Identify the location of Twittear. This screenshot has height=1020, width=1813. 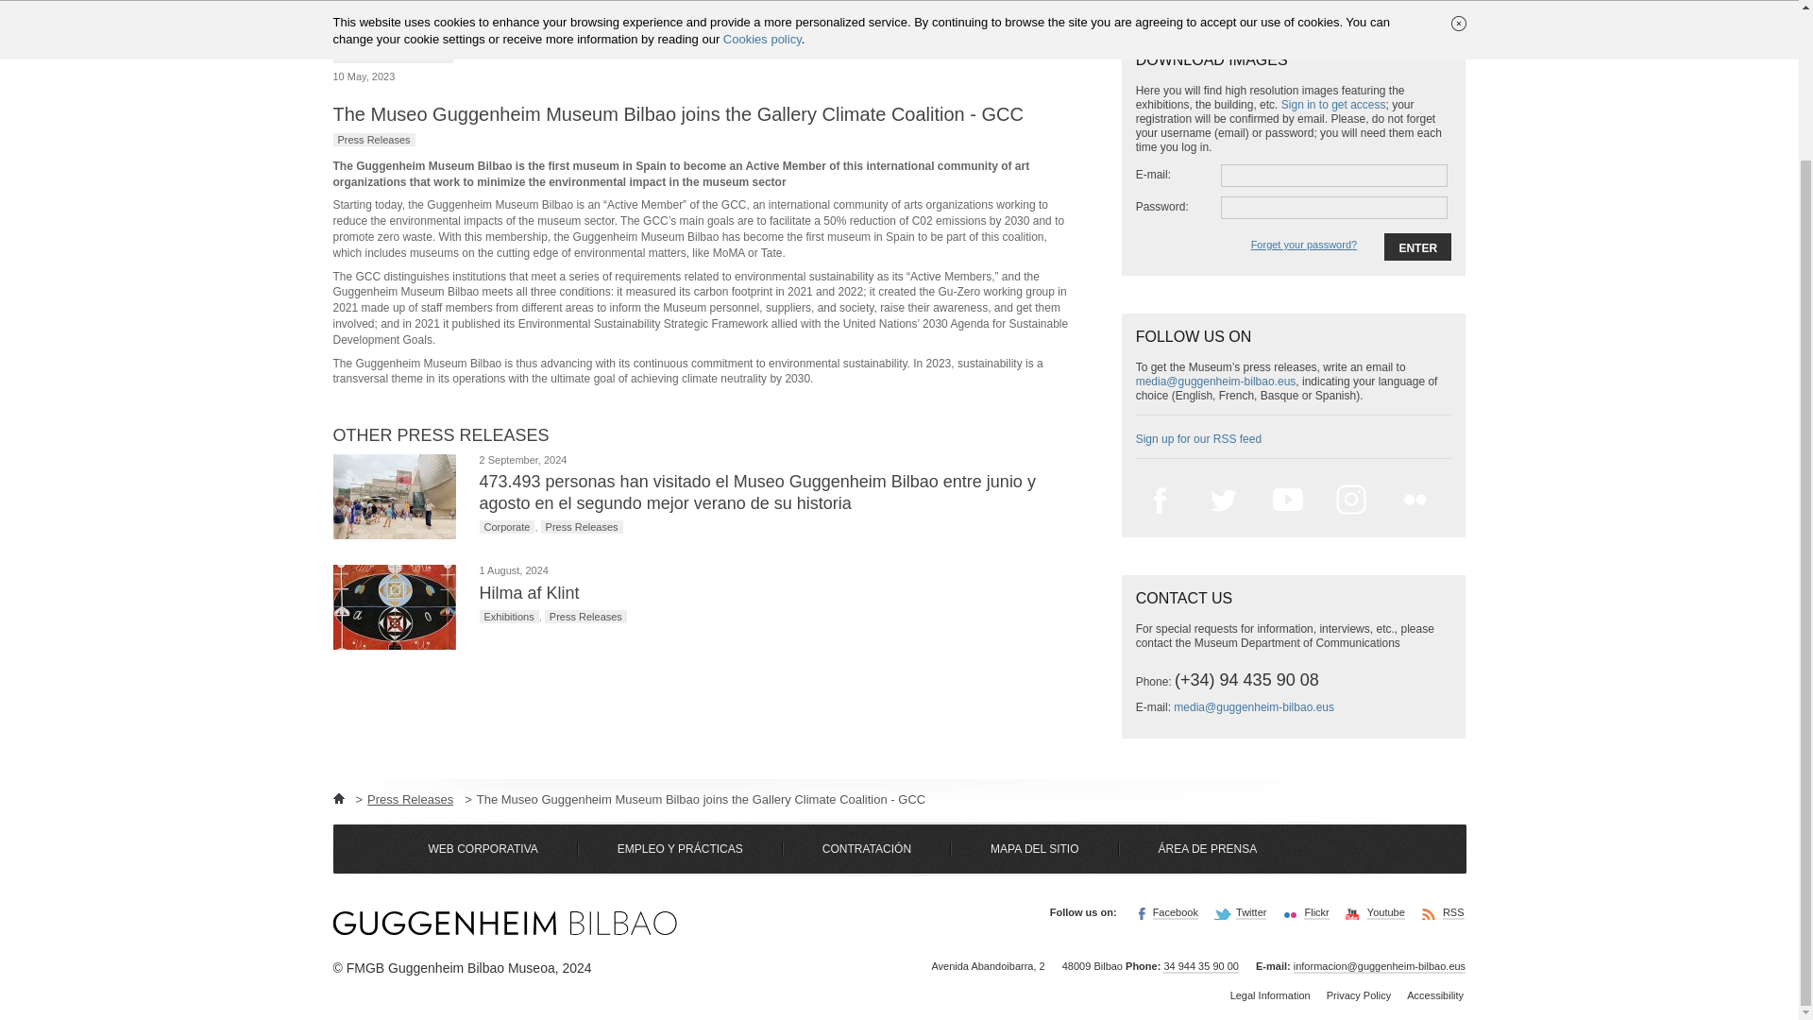
(1049, 44).